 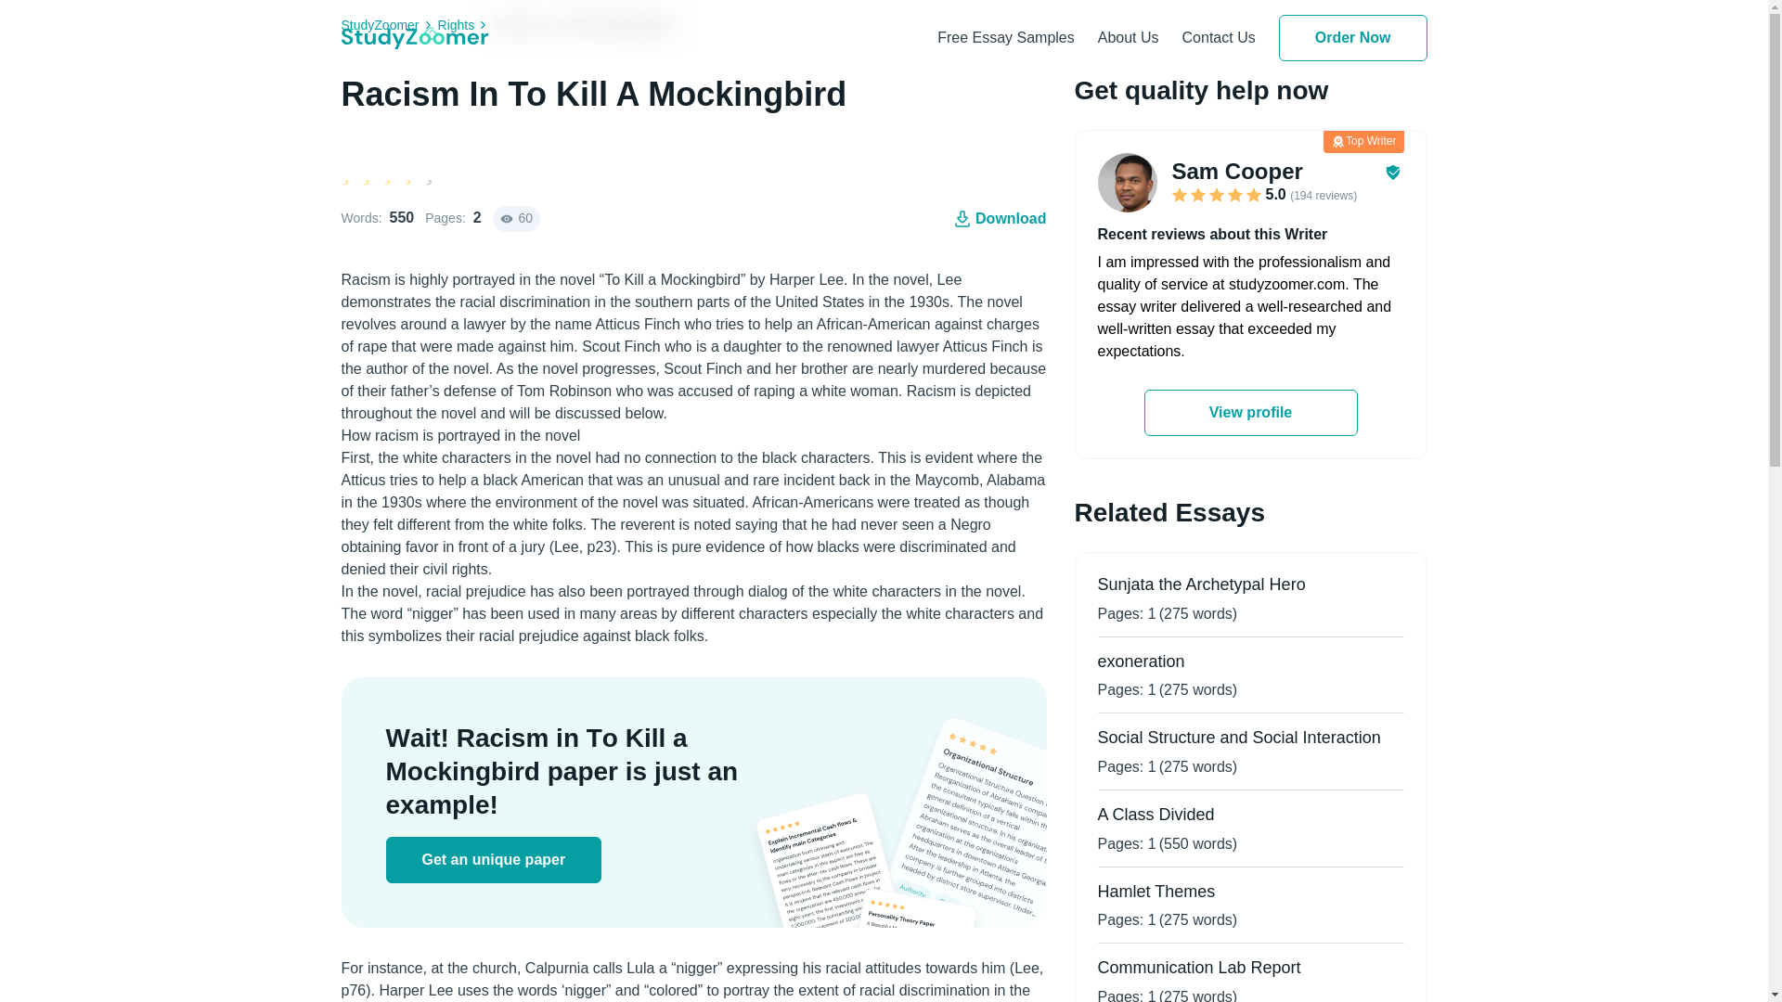 What do you see at coordinates (1249, 412) in the screenshot?
I see `View profile` at bounding box center [1249, 412].